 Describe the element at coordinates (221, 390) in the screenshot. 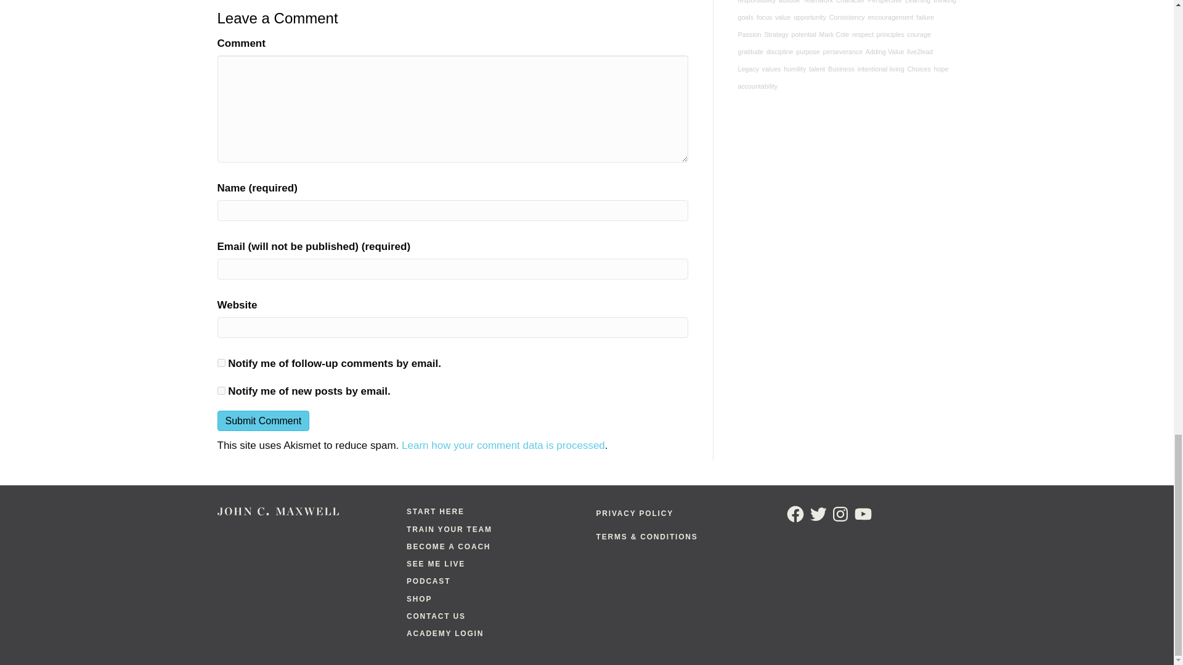

I see `subscribe` at that location.